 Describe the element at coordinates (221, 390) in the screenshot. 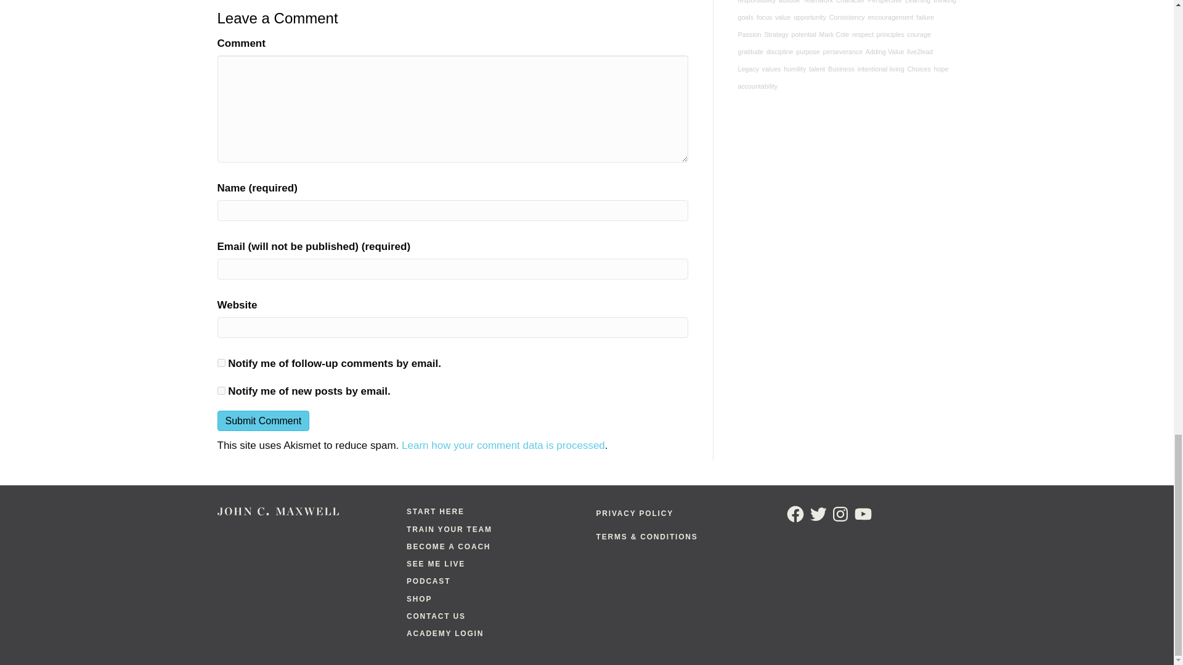

I see `subscribe` at that location.